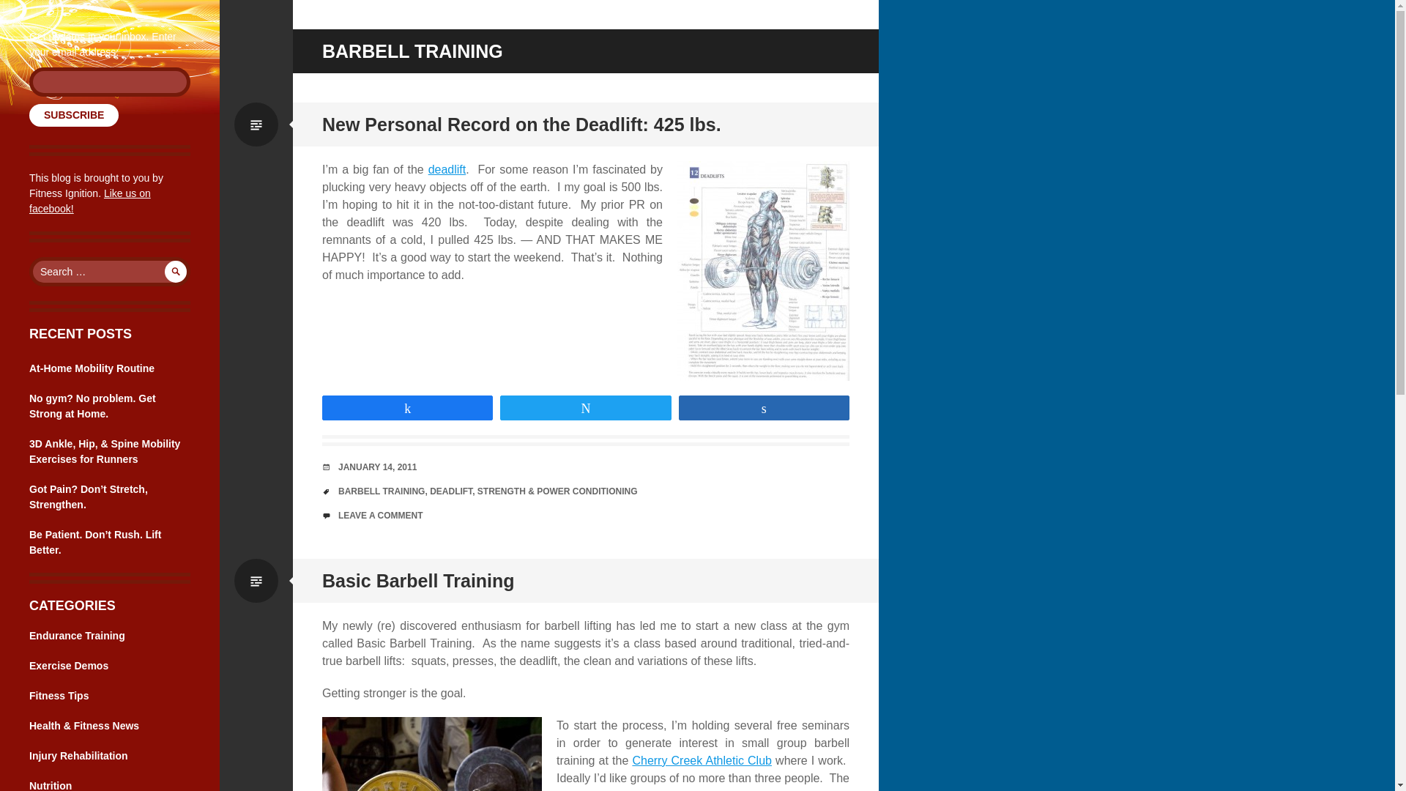 This screenshot has height=791, width=1406. I want to click on JANUARY 14, 2011, so click(377, 467).